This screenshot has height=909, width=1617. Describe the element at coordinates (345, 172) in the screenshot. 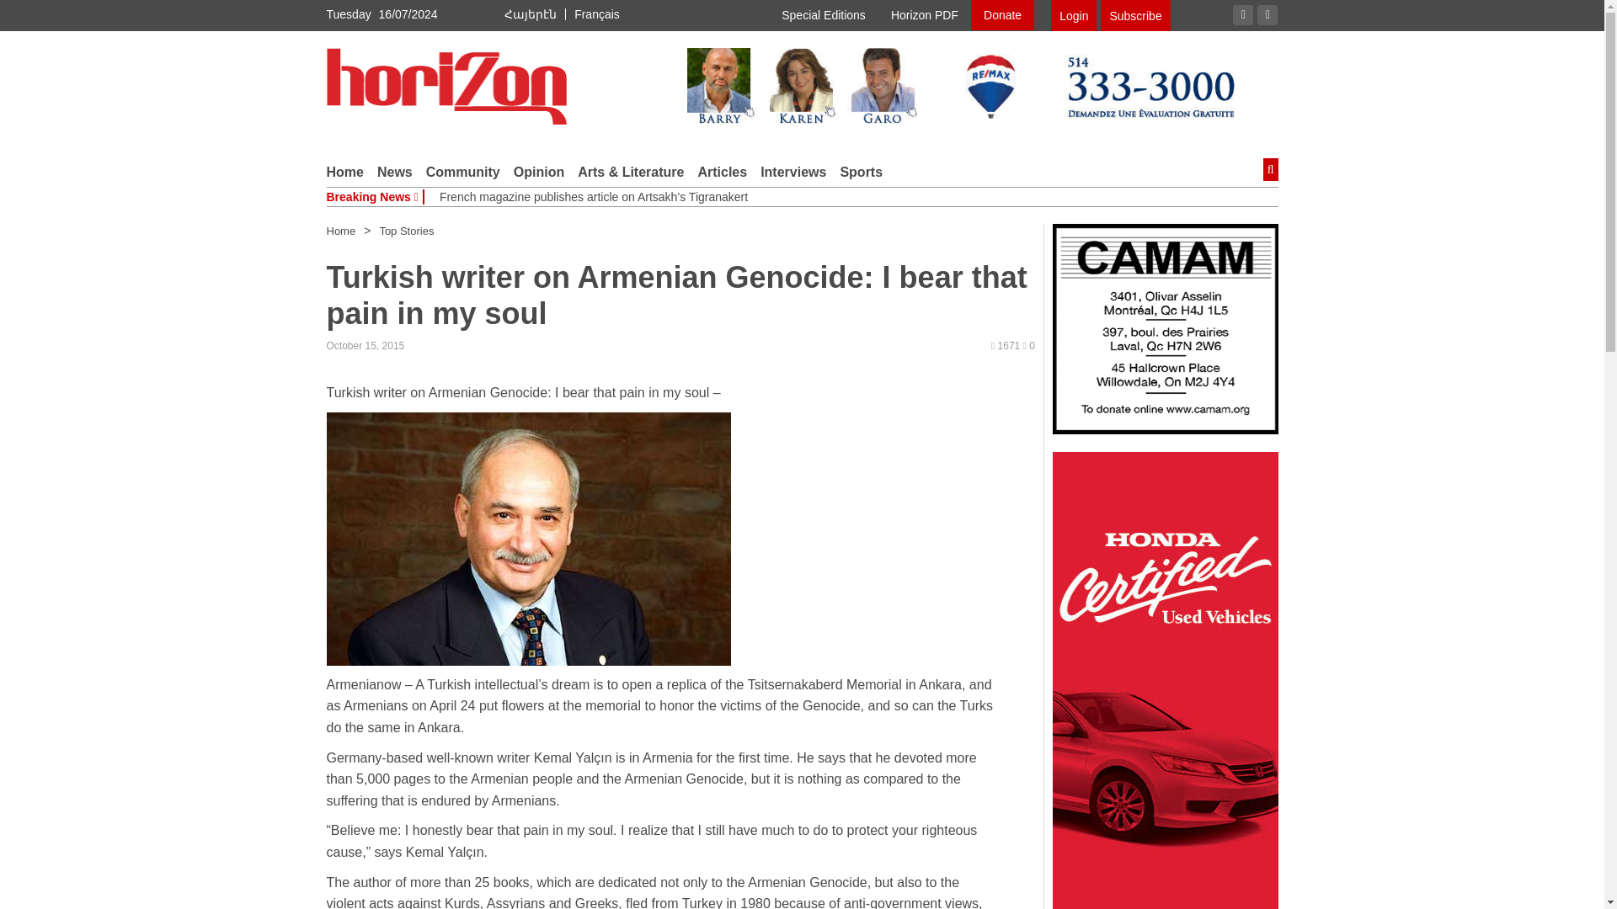

I see `Home` at that location.